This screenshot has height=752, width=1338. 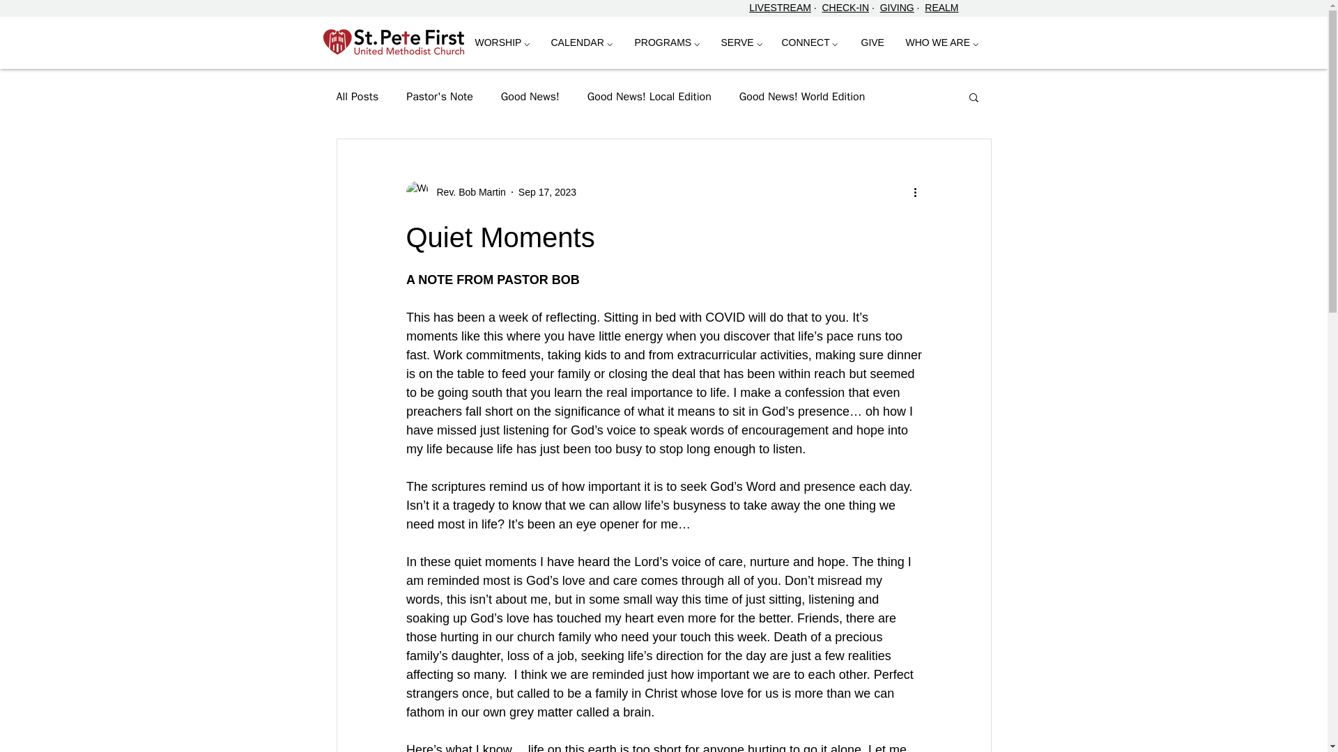 I want to click on REALM, so click(x=941, y=8).